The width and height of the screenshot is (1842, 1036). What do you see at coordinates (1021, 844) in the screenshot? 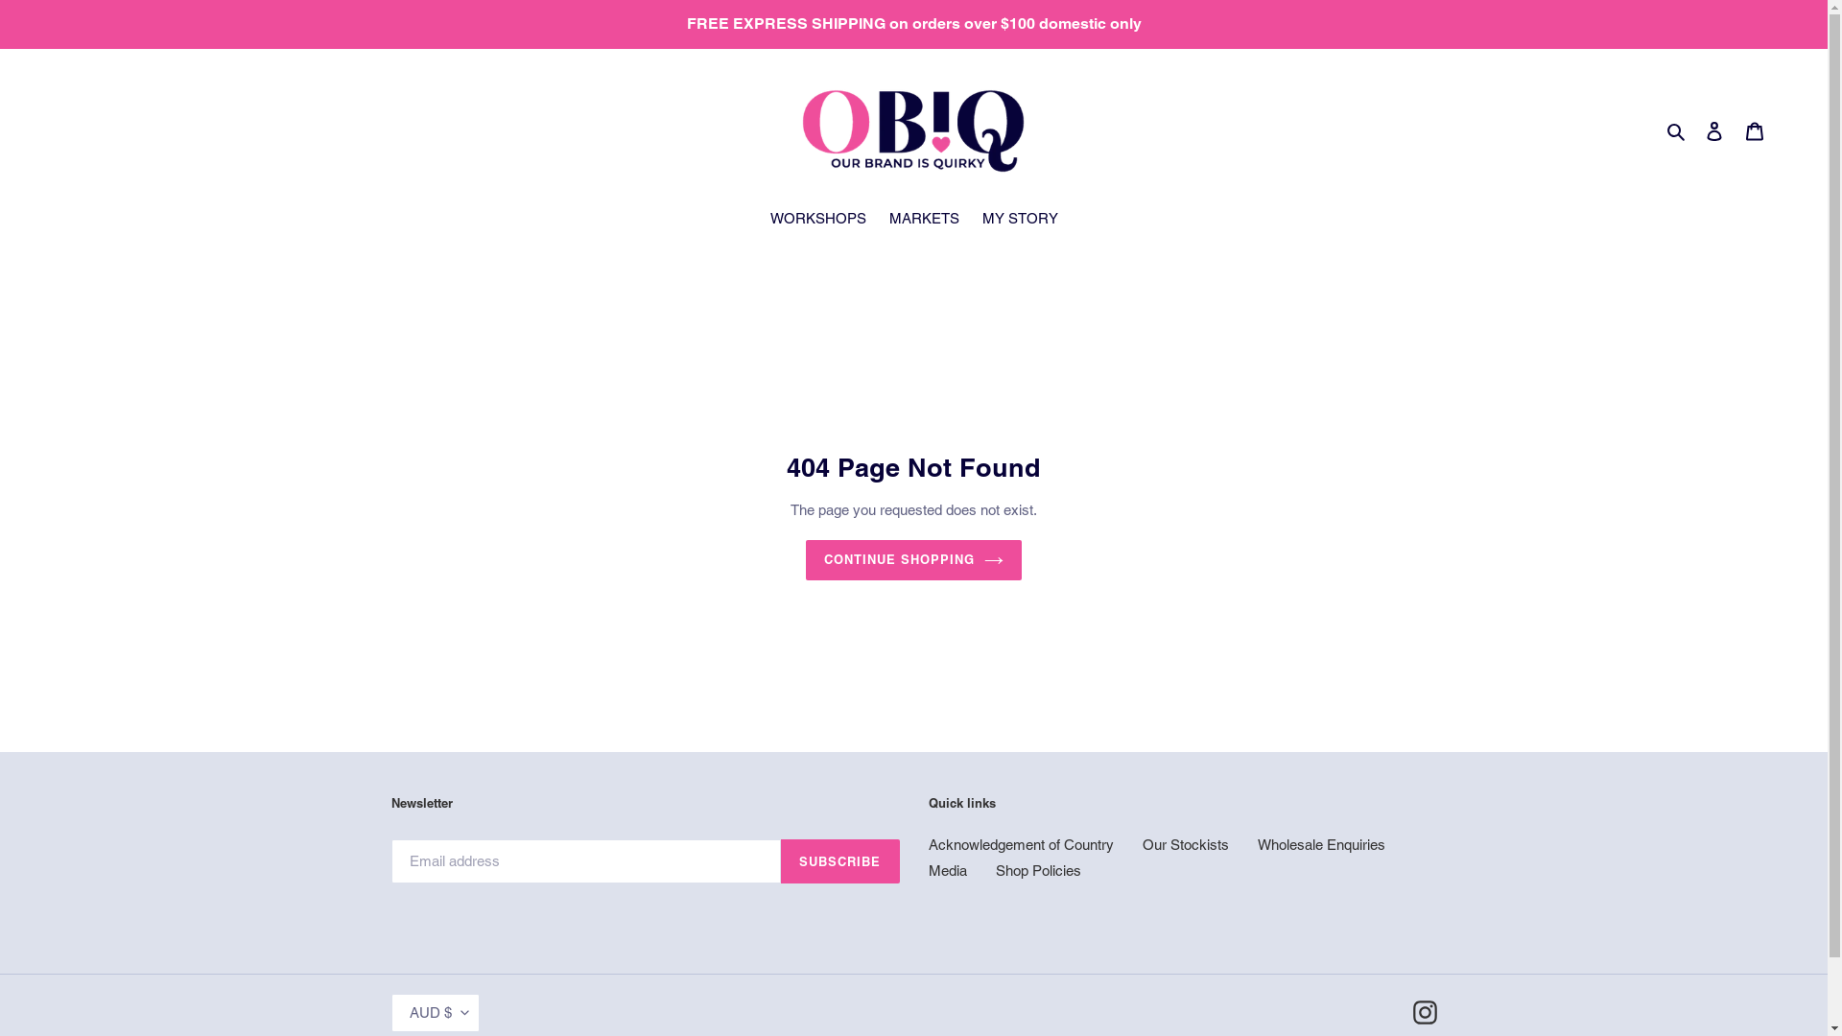
I see `Acknowledgement of Country` at bounding box center [1021, 844].